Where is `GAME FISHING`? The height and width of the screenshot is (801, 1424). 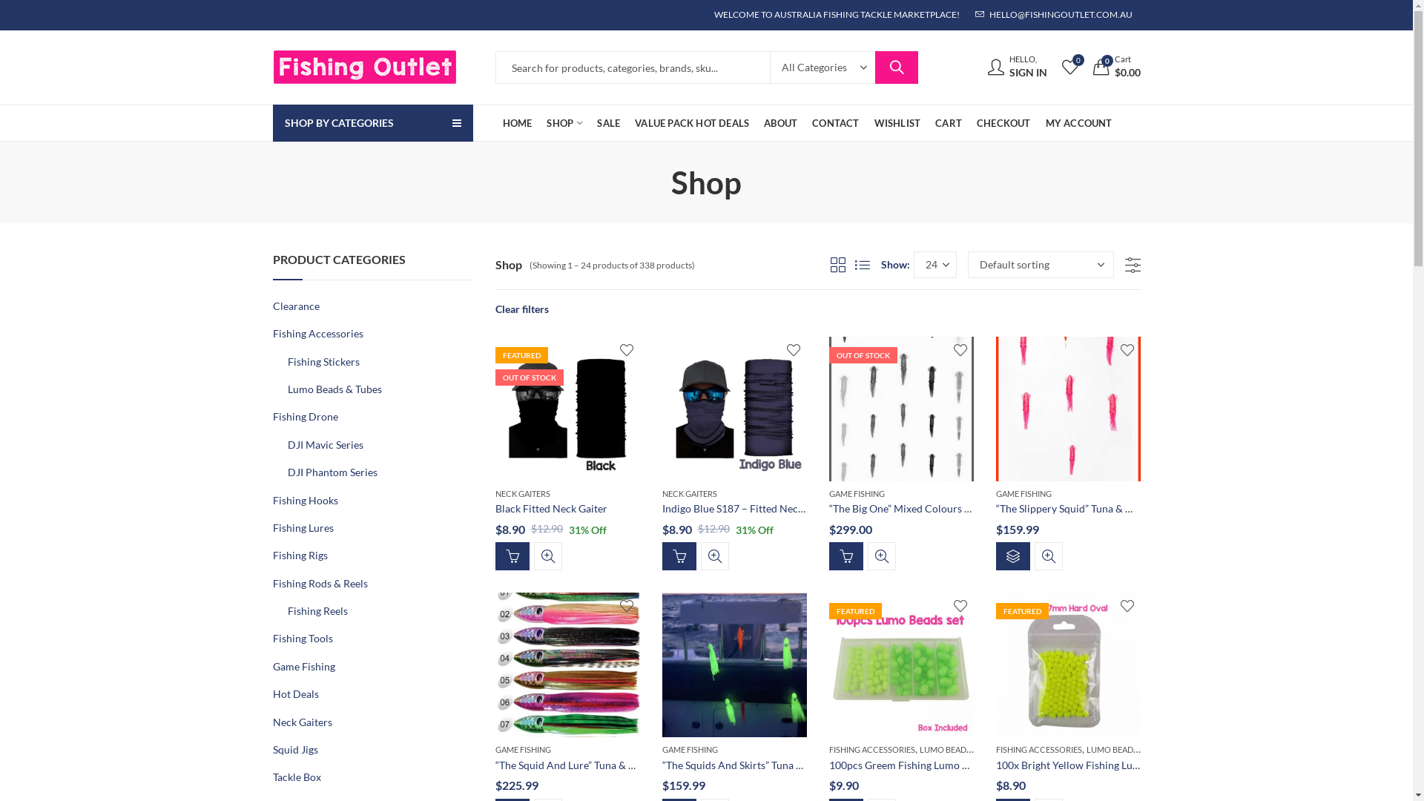
GAME FISHING is located at coordinates (524, 749).